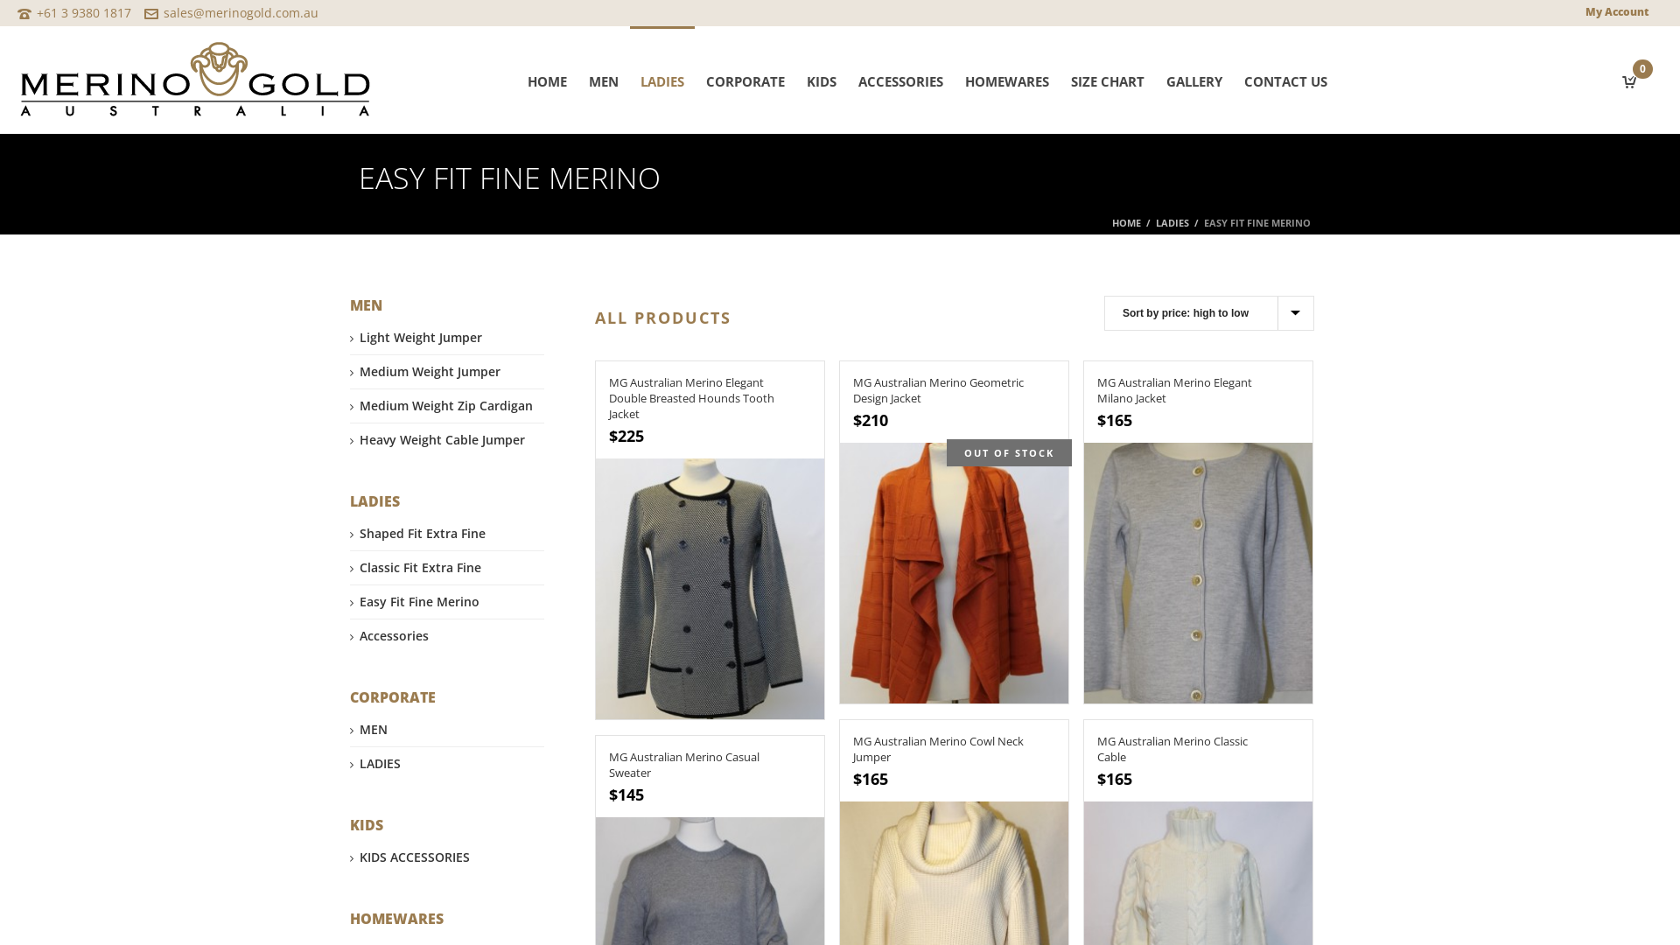 This screenshot has height=945, width=1680. I want to click on KIDS, so click(822, 80).